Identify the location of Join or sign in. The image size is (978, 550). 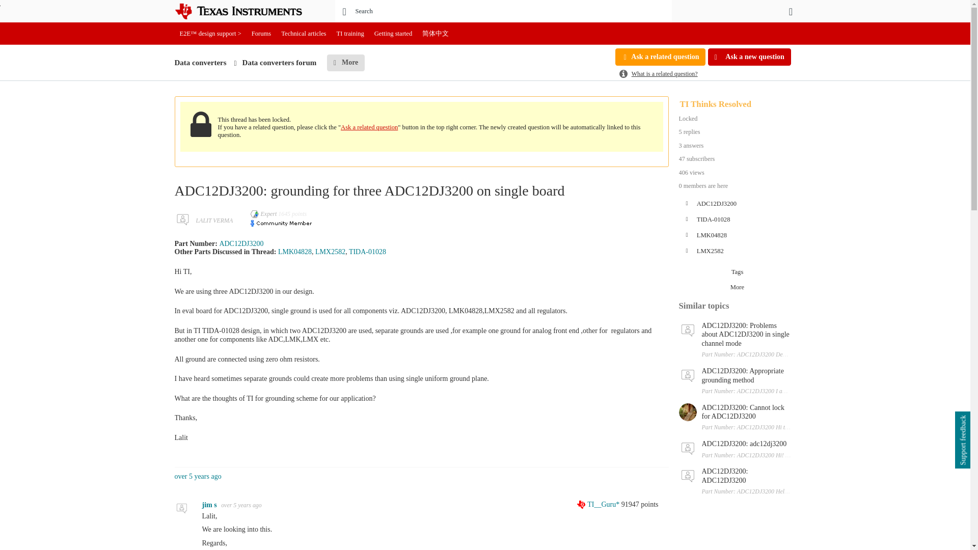
(791, 11).